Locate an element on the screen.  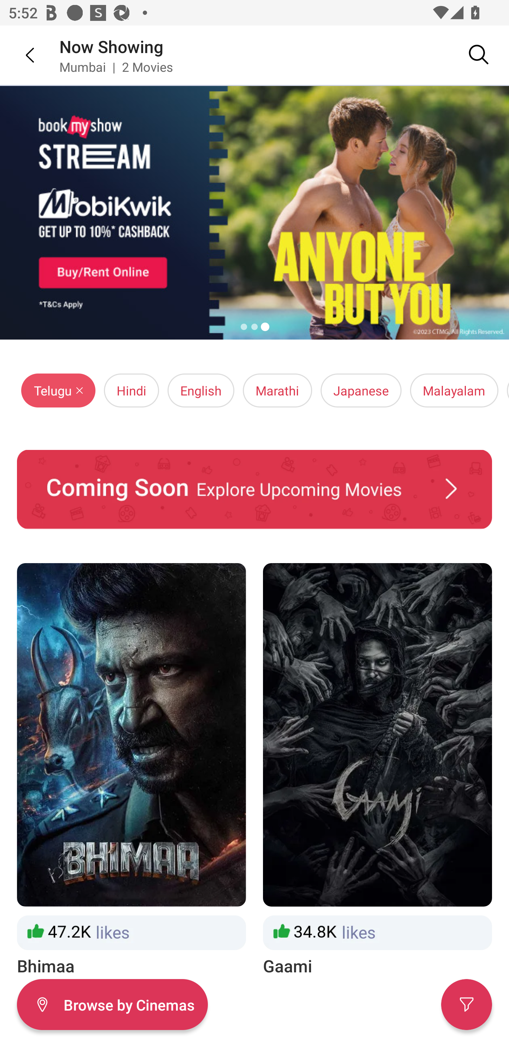
Hindi is located at coordinates (131, 391).